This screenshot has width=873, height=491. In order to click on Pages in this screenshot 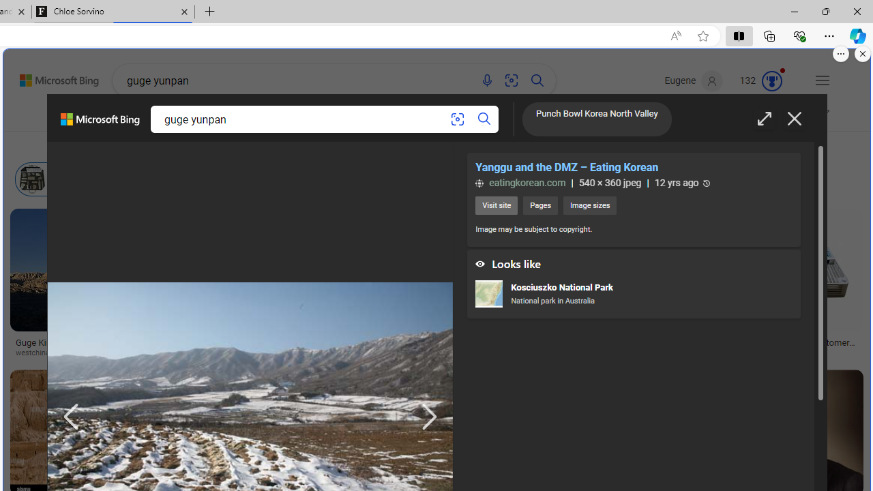, I will do `click(539, 206)`.